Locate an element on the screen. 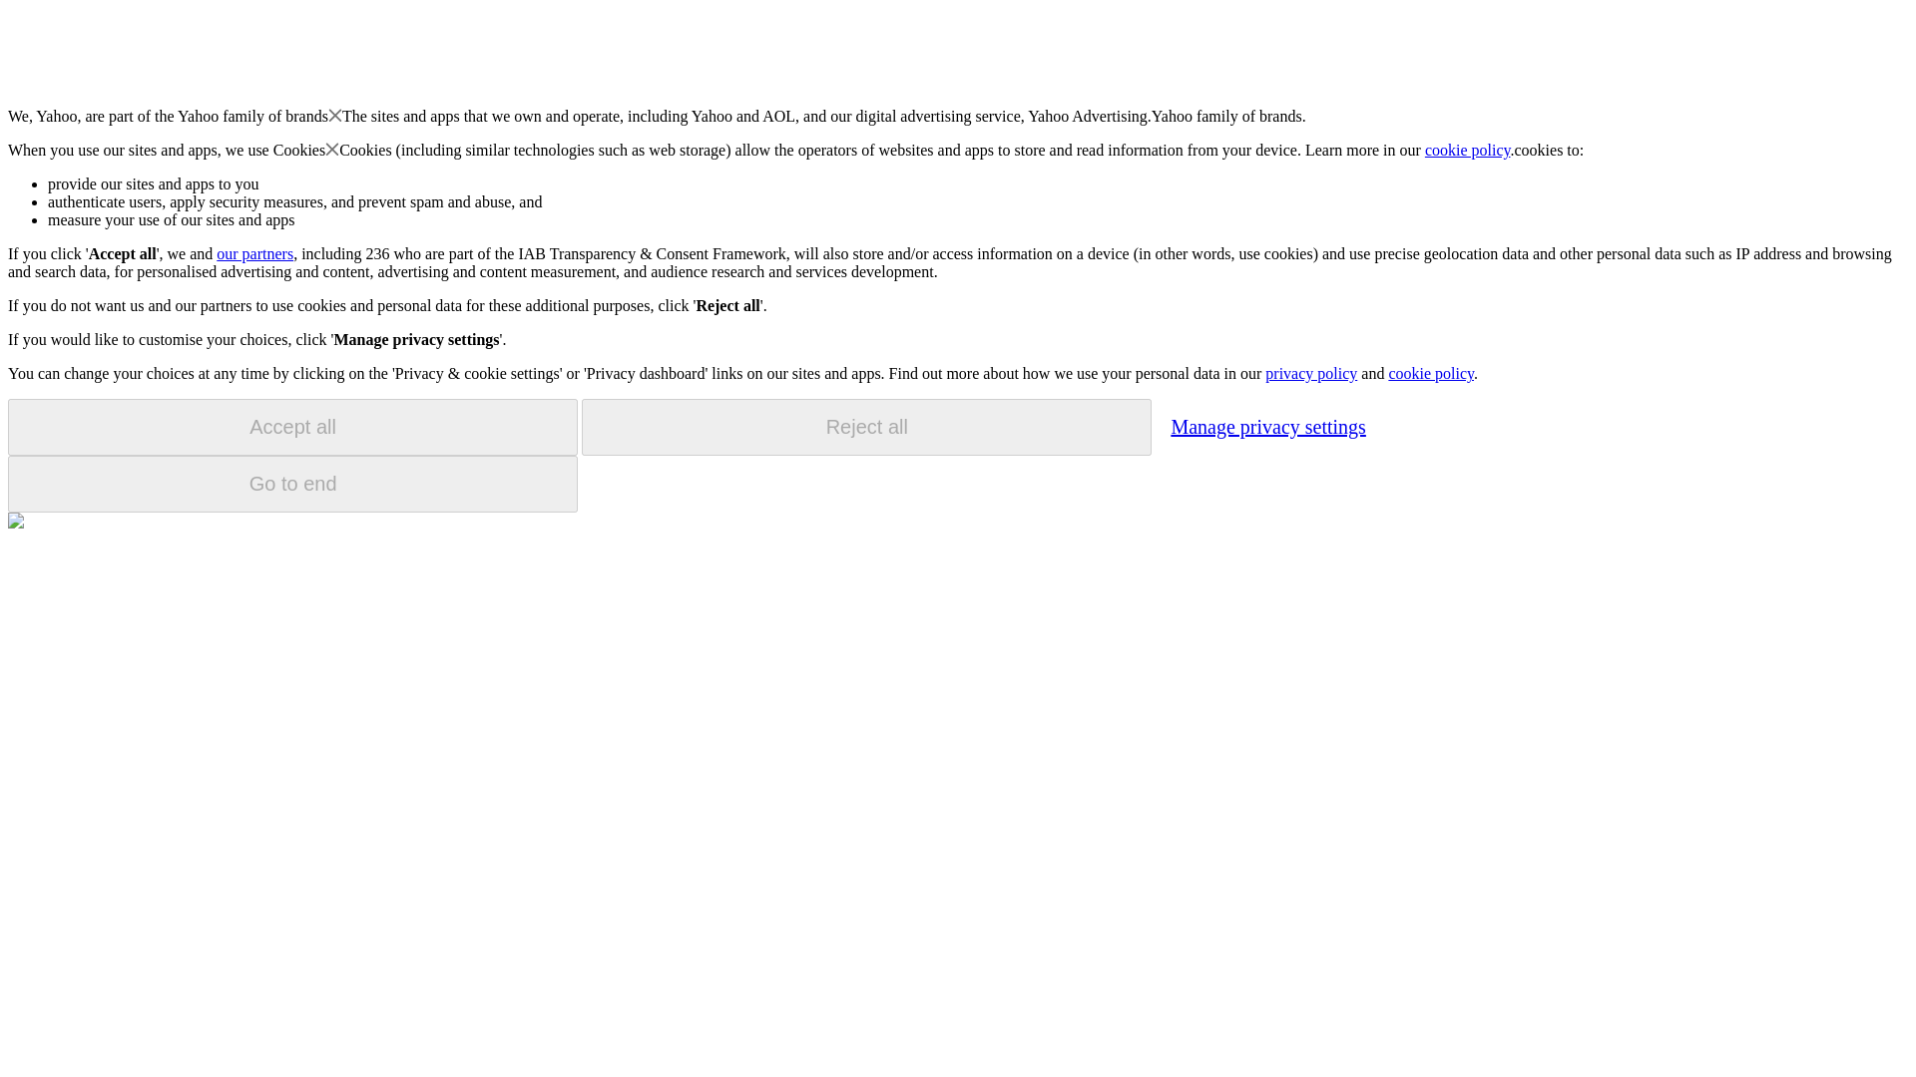 This screenshot has width=1916, height=1077. our partners is located at coordinates (253, 253).